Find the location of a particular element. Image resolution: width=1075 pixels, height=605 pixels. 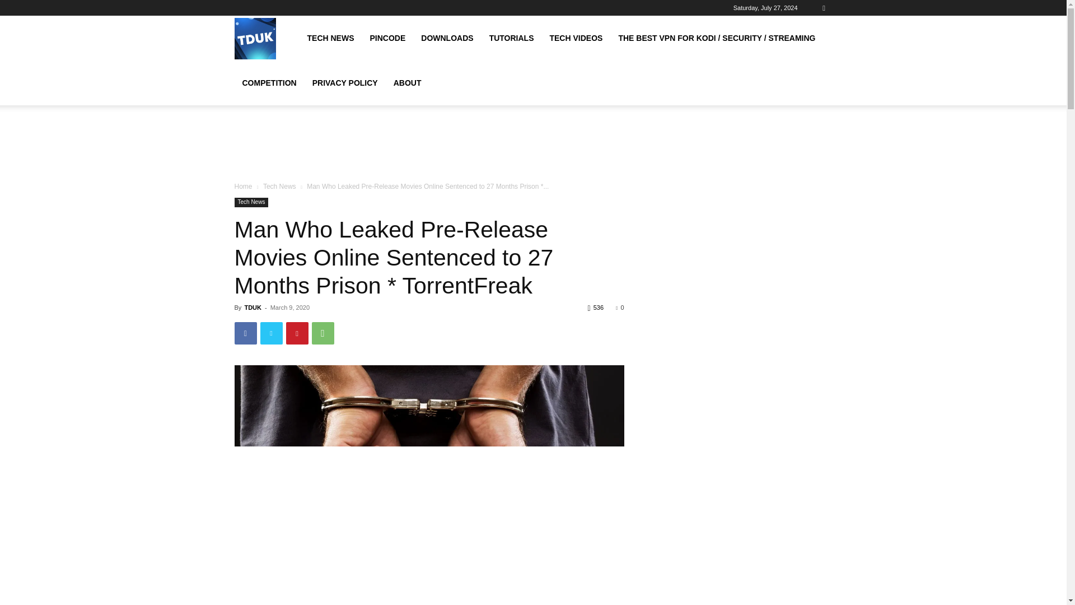

Tech News is located at coordinates (251, 203).